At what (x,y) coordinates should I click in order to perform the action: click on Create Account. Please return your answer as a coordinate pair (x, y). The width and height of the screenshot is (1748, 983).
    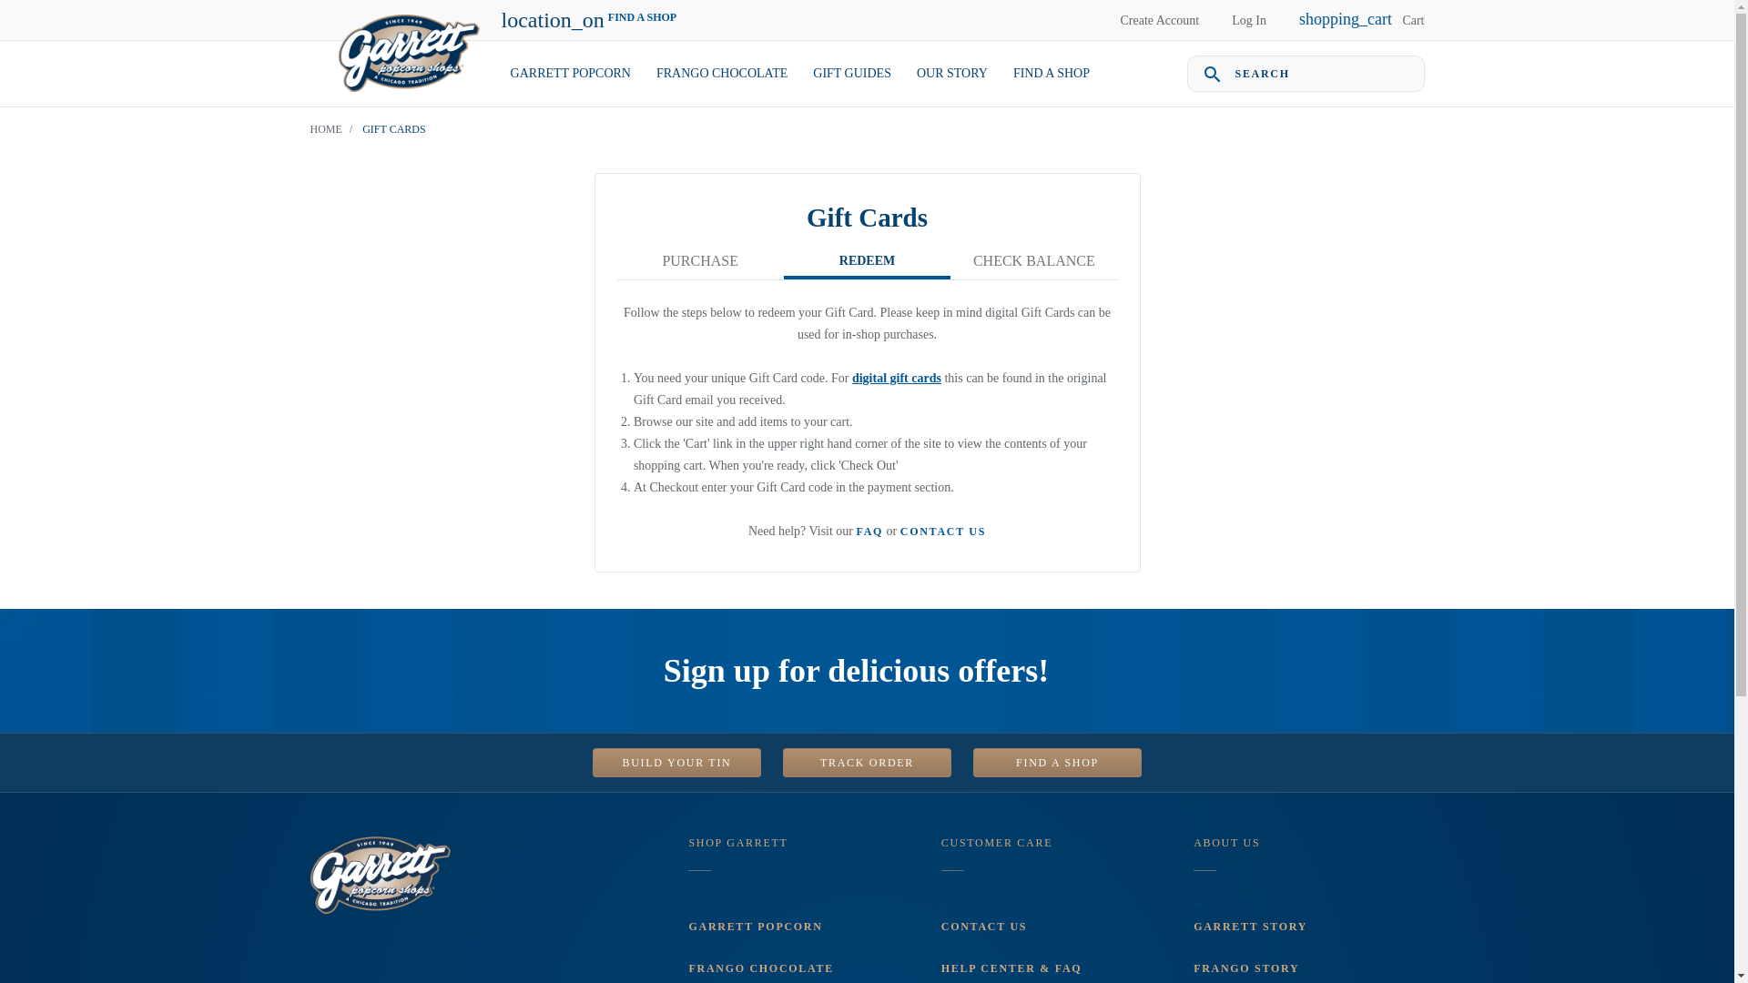
    Looking at the image, I should click on (1160, 20).